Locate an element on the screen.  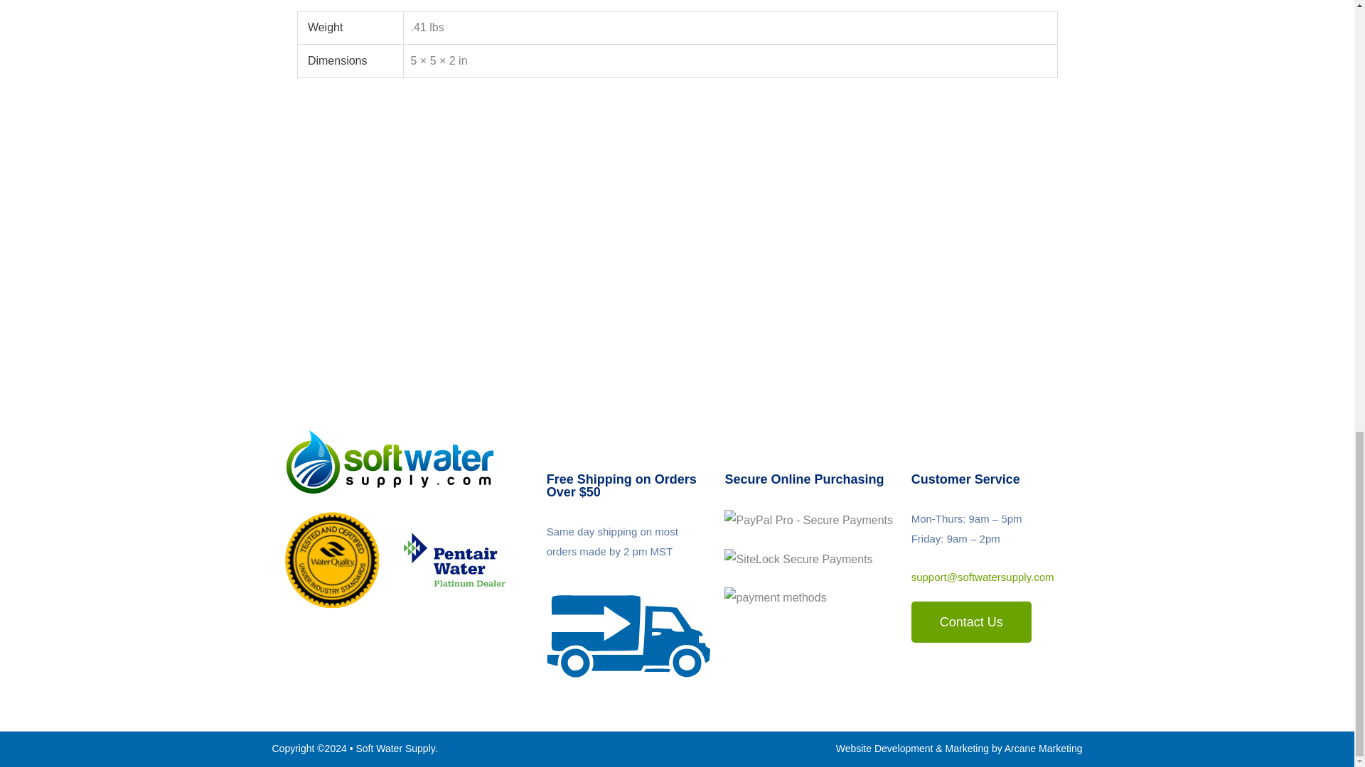
payment-methods is located at coordinates (775, 598).